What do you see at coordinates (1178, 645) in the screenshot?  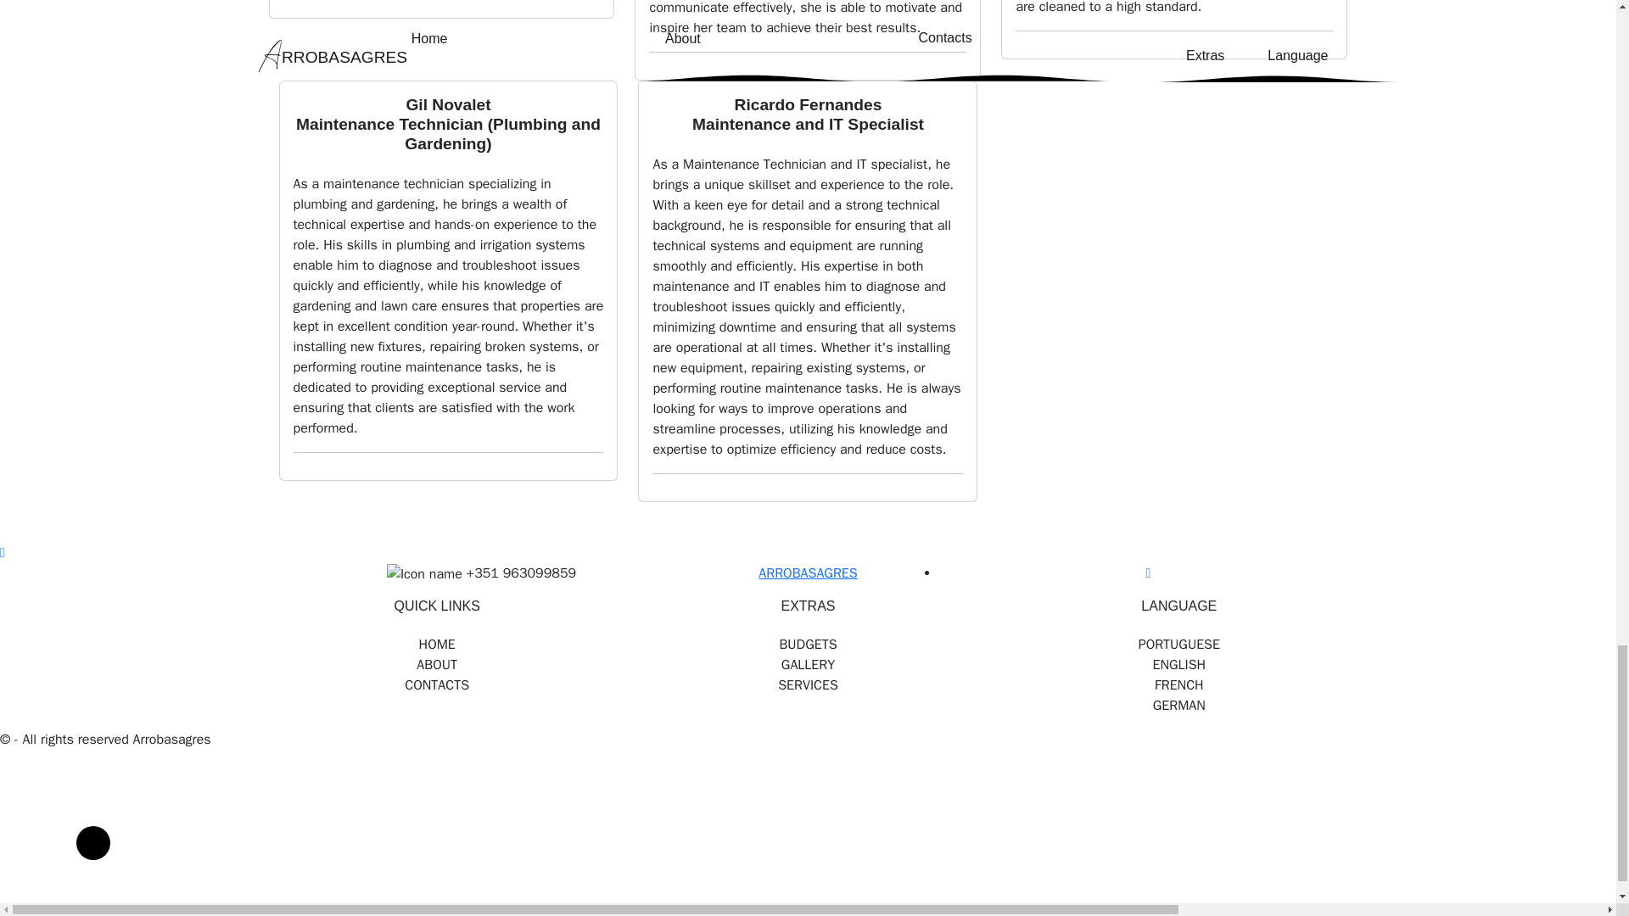 I see `PORTUGUESE` at bounding box center [1178, 645].